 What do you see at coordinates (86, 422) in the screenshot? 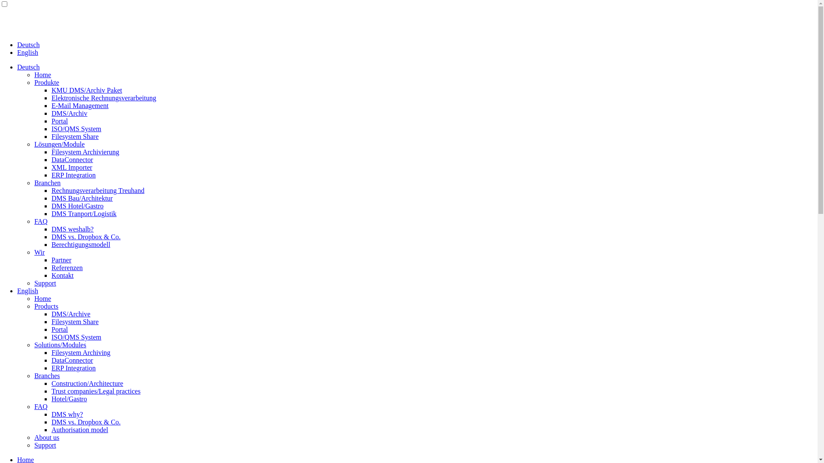
I see `DMS vs. Dropbox & Co.` at bounding box center [86, 422].